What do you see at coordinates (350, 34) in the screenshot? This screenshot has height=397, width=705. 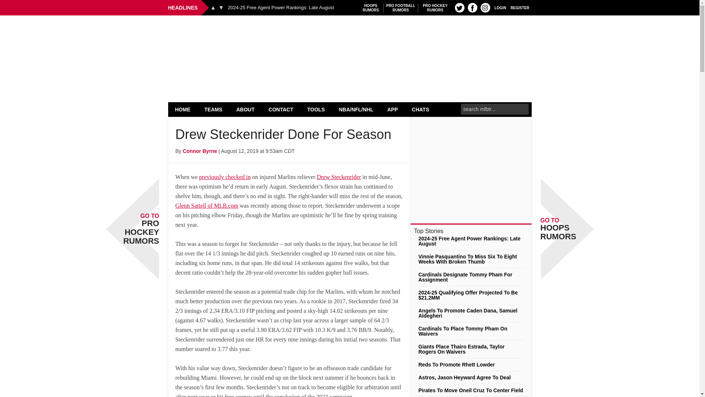 I see `MLB Trade Rumors` at bounding box center [350, 34].